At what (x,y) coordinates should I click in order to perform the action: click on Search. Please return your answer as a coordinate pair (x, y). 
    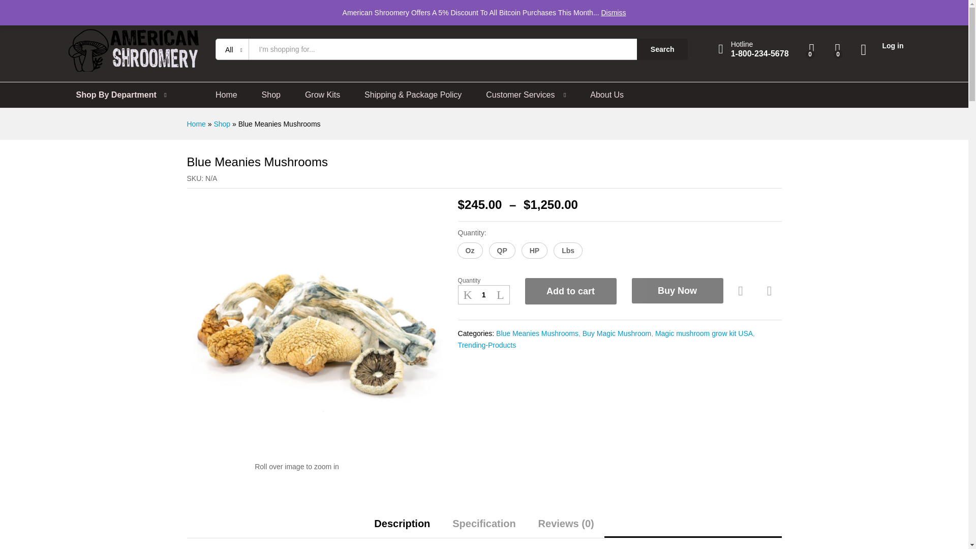
    Looking at the image, I should click on (662, 49).